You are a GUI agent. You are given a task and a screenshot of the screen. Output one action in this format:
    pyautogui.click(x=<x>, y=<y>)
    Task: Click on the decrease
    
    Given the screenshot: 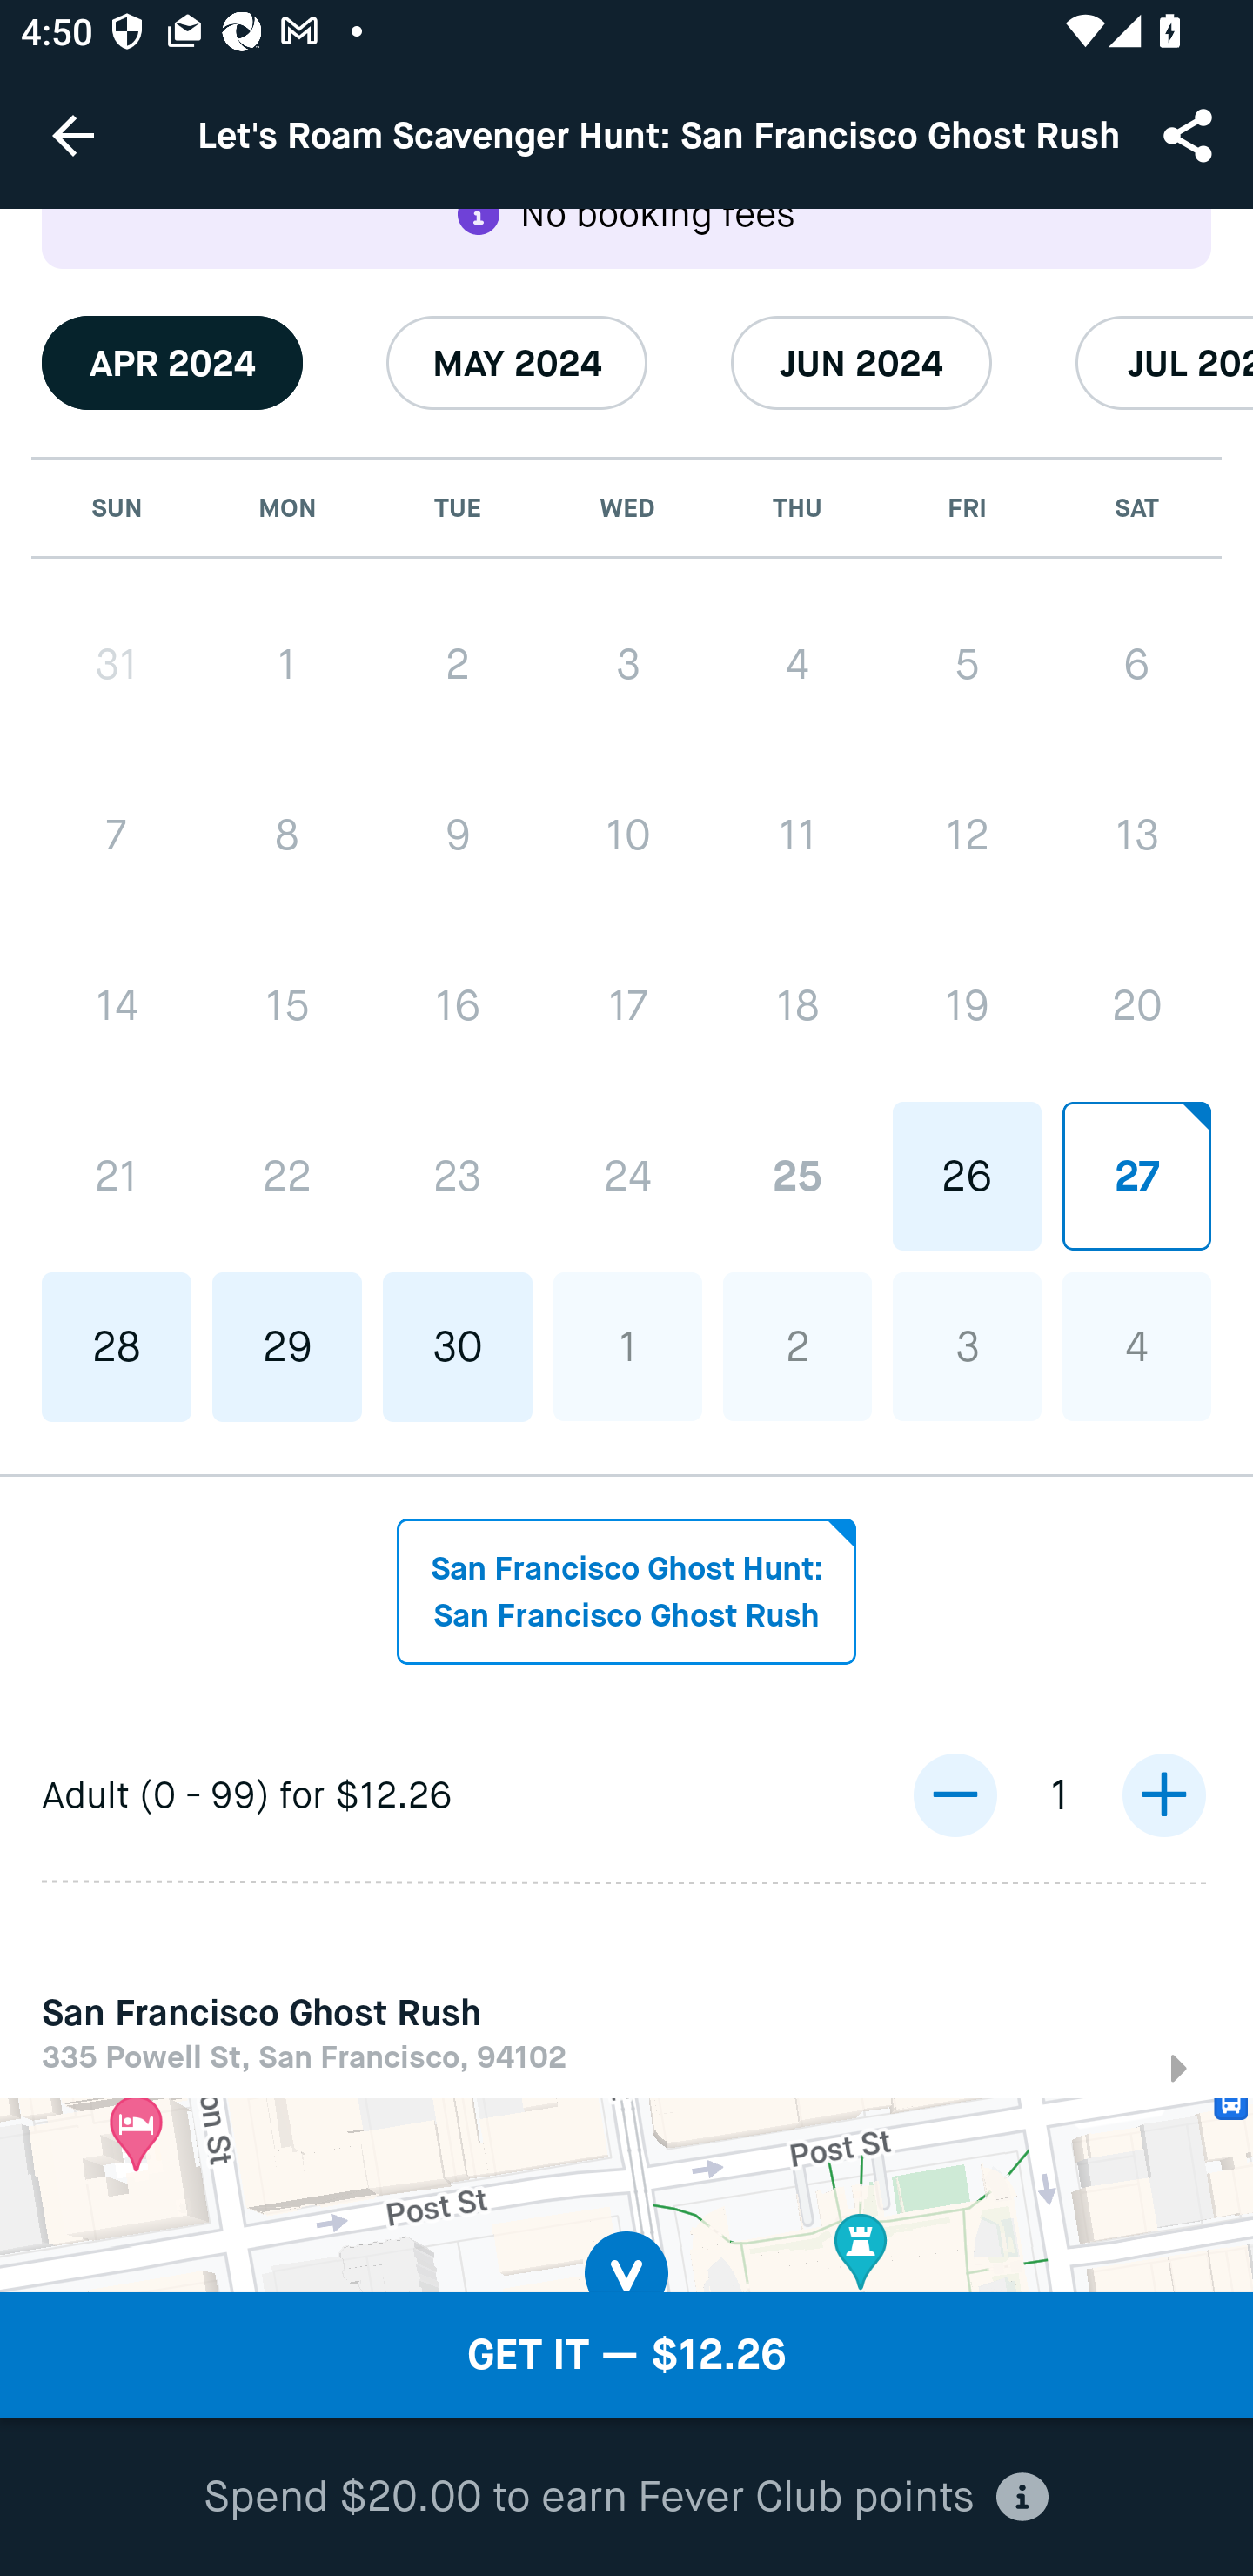 What is the action you would take?
    pyautogui.click(x=955, y=1795)
    